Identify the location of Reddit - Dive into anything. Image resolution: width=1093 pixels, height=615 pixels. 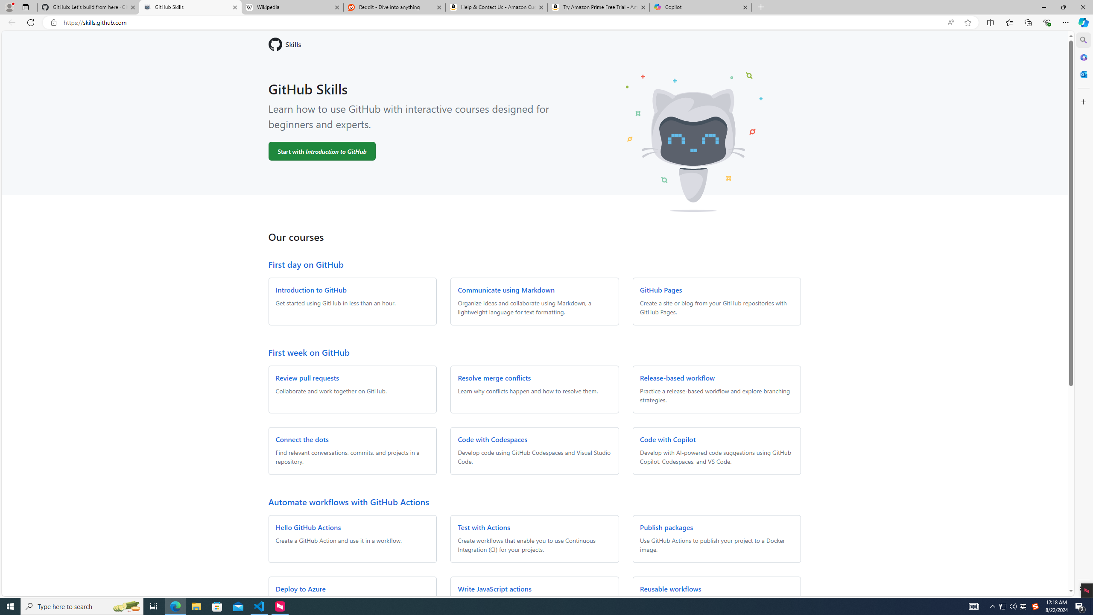
(395, 7).